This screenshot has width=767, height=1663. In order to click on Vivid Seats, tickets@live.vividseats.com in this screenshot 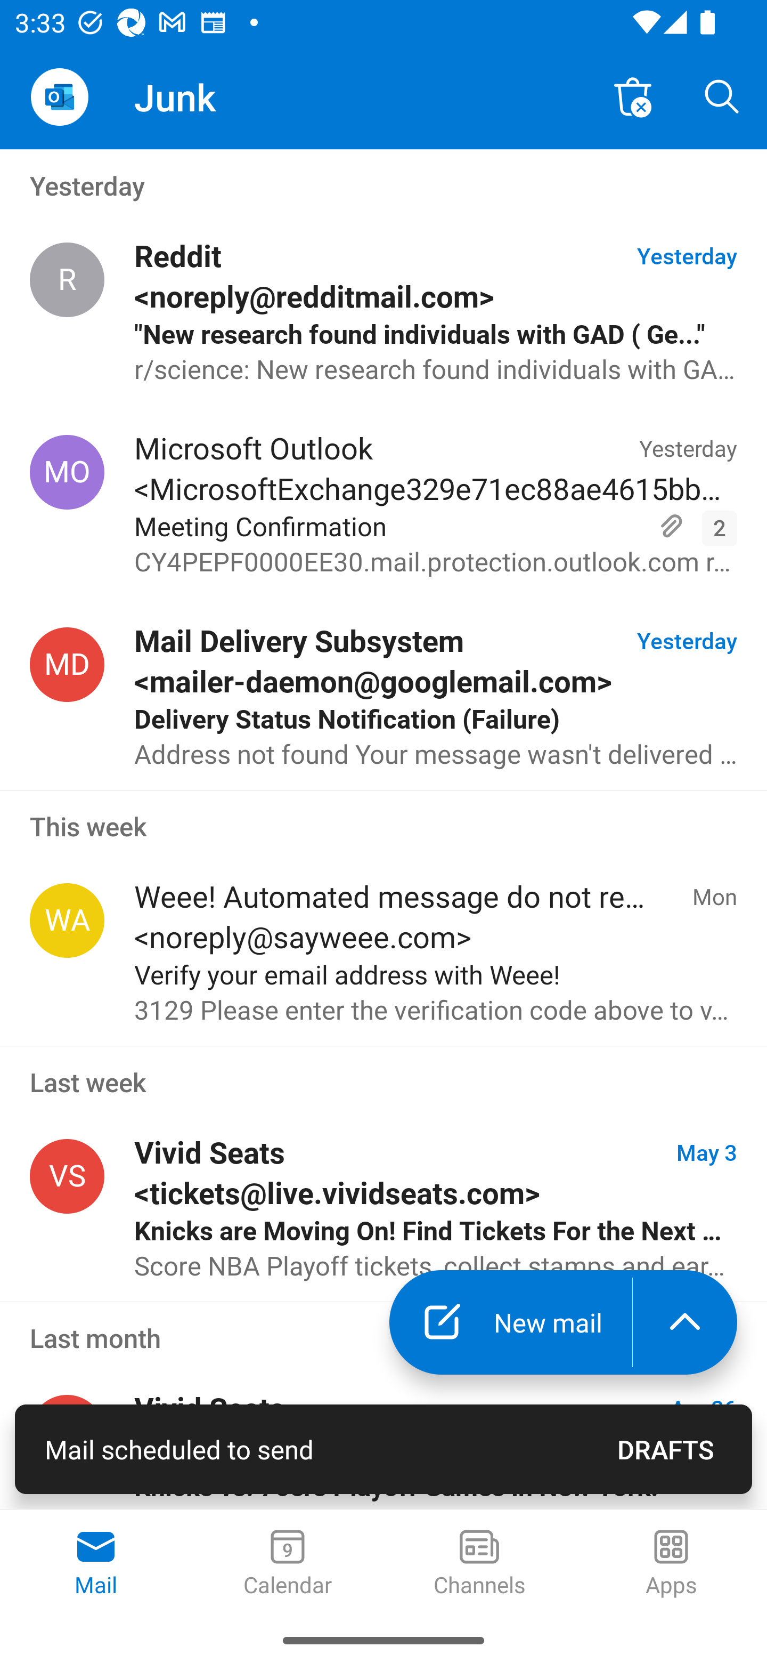, I will do `click(67, 1176)`.